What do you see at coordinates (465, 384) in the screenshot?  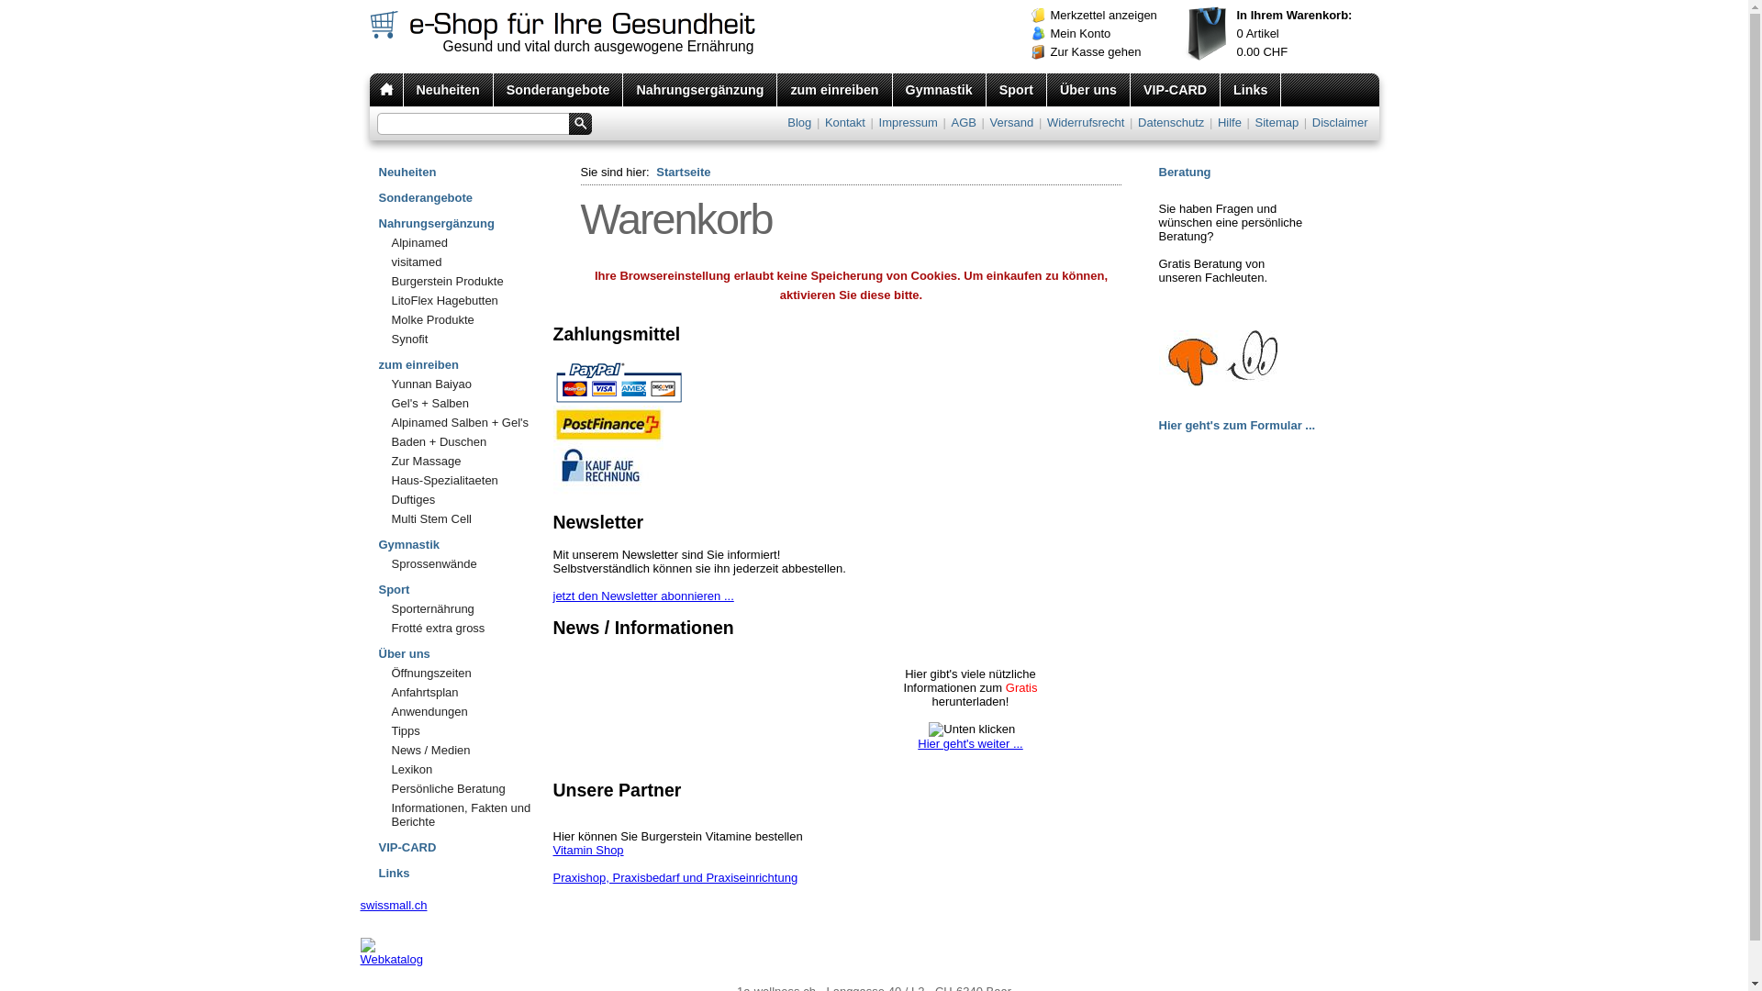 I see `Yunnan Baiyao` at bounding box center [465, 384].